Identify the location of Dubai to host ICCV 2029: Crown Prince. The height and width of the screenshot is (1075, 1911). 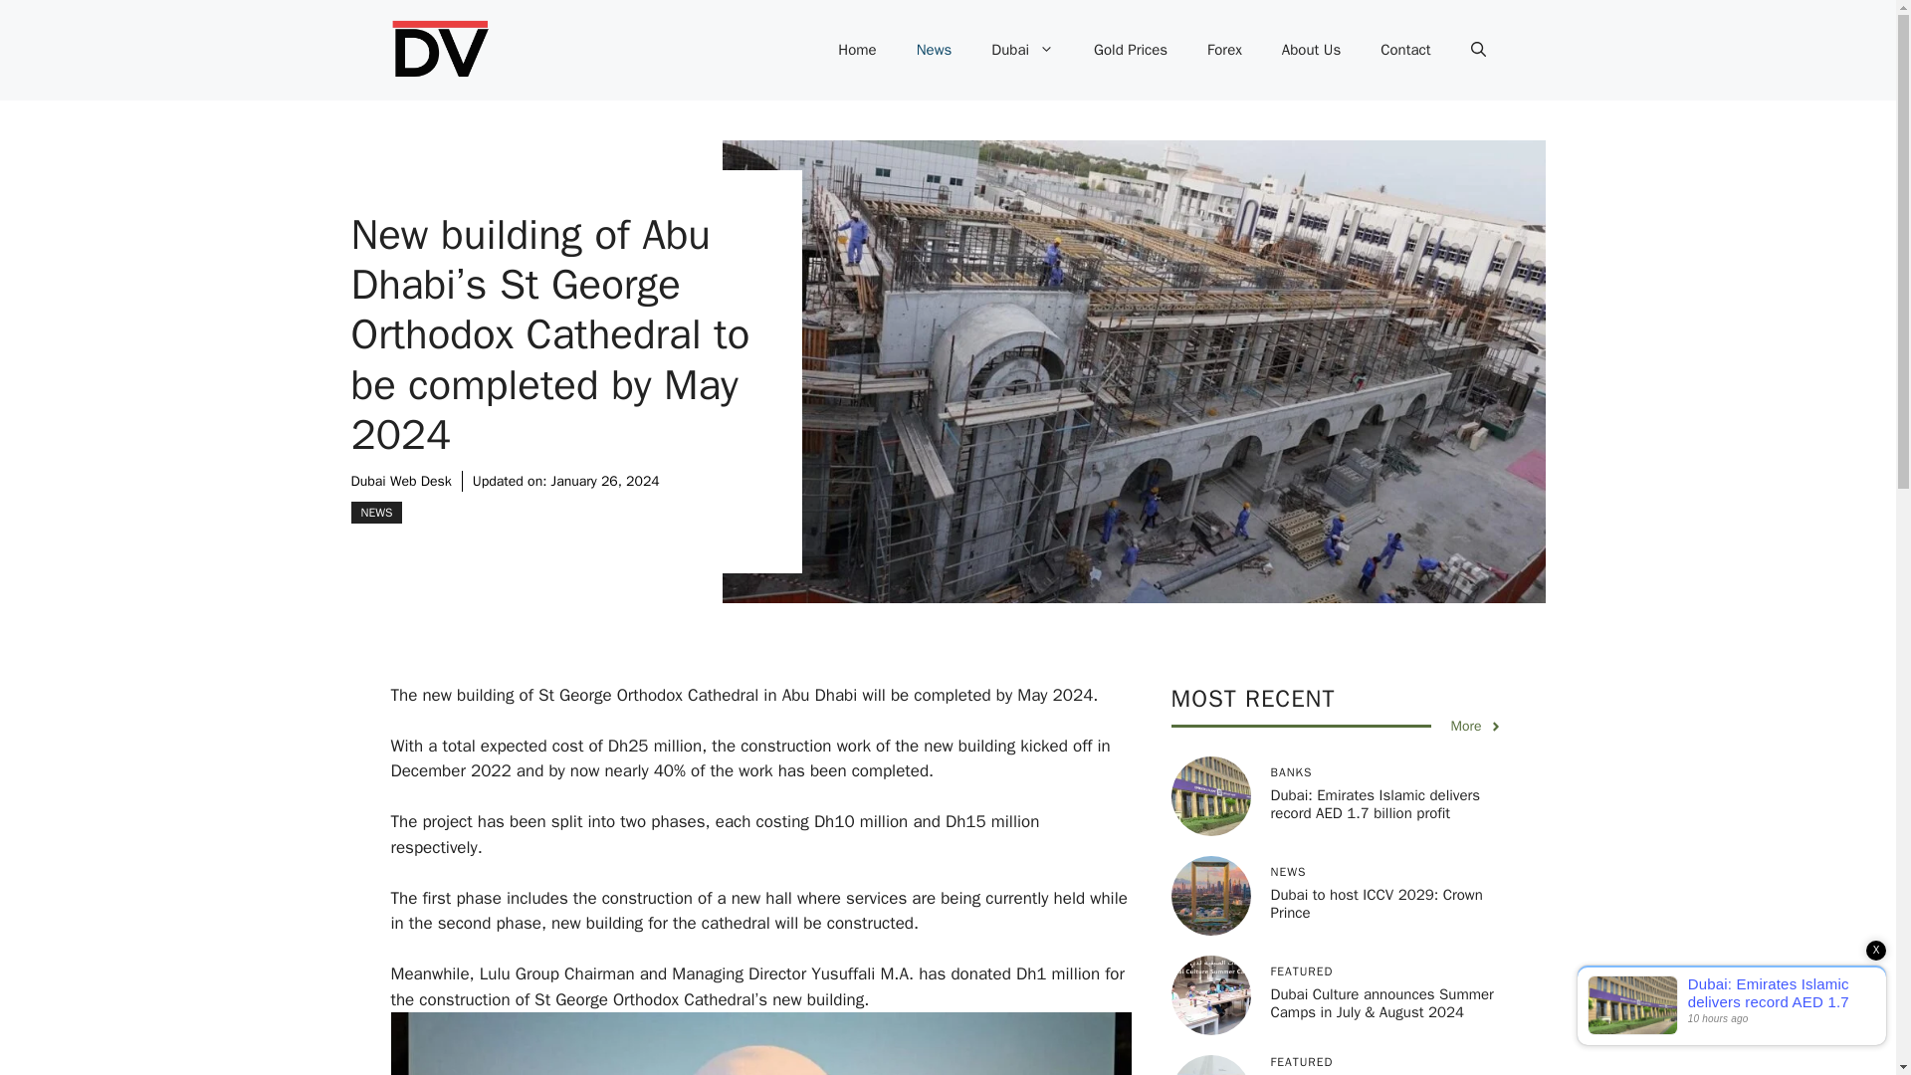
(1376, 903).